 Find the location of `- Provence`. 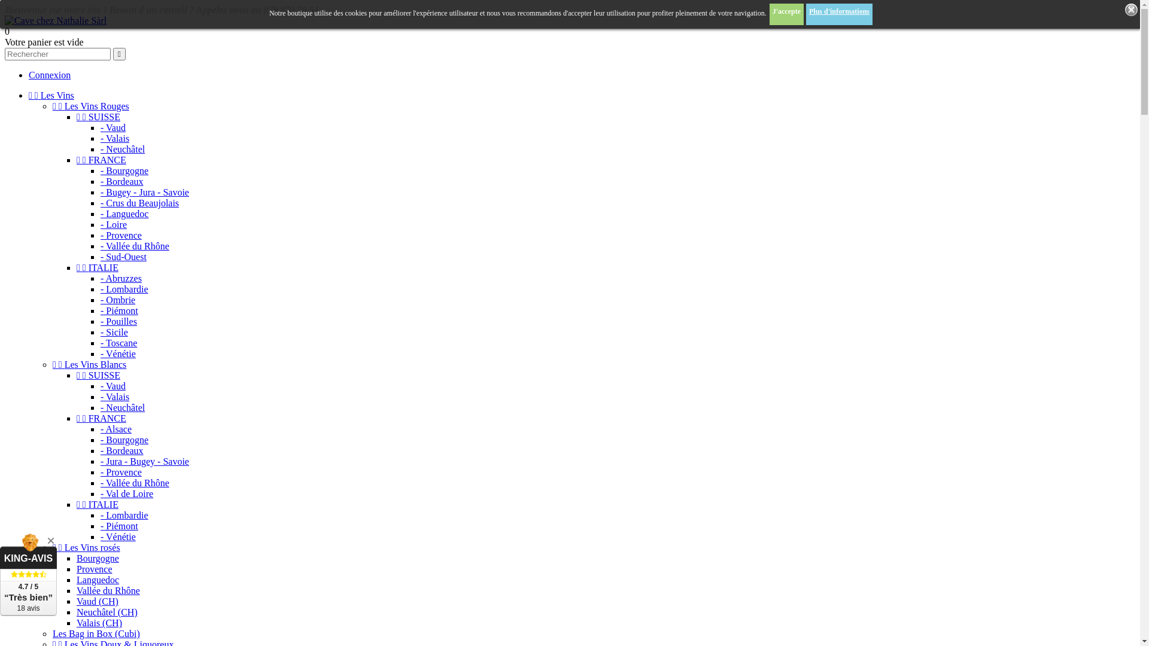

- Provence is located at coordinates (121, 235).